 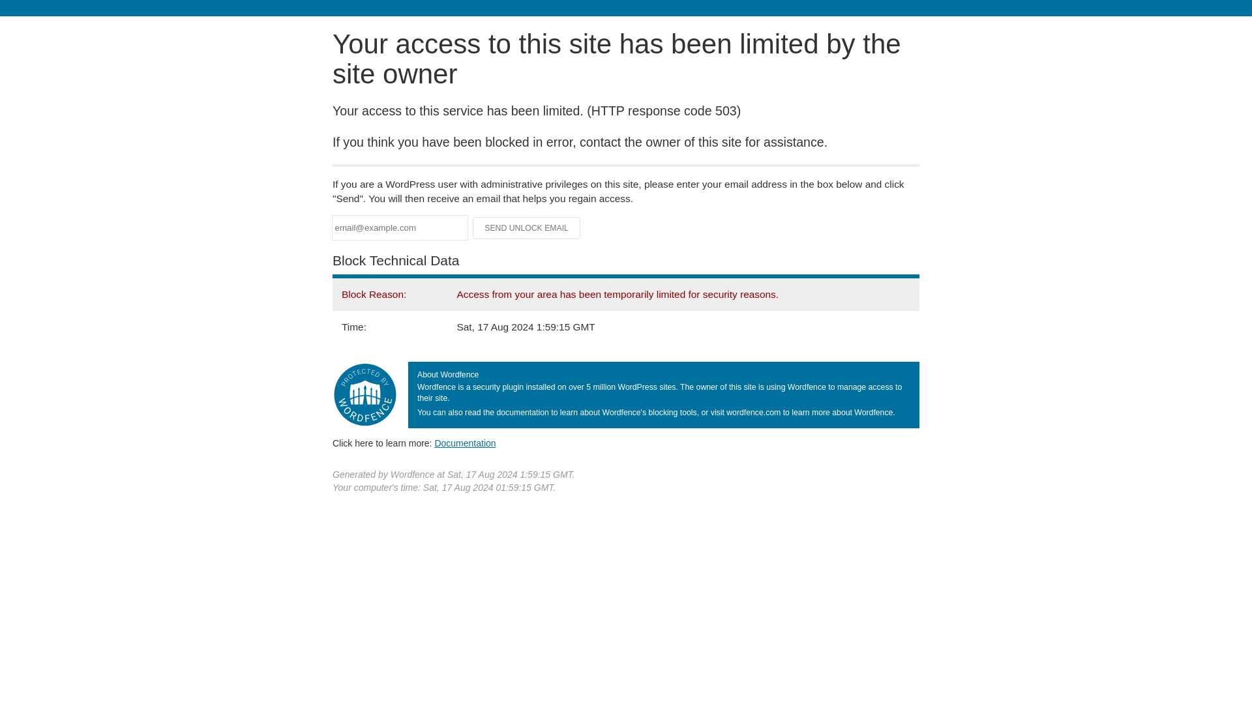 What do you see at coordinates (465, 443) in the screenshot?
I see `Documentation` at bounding box center [465, 443].